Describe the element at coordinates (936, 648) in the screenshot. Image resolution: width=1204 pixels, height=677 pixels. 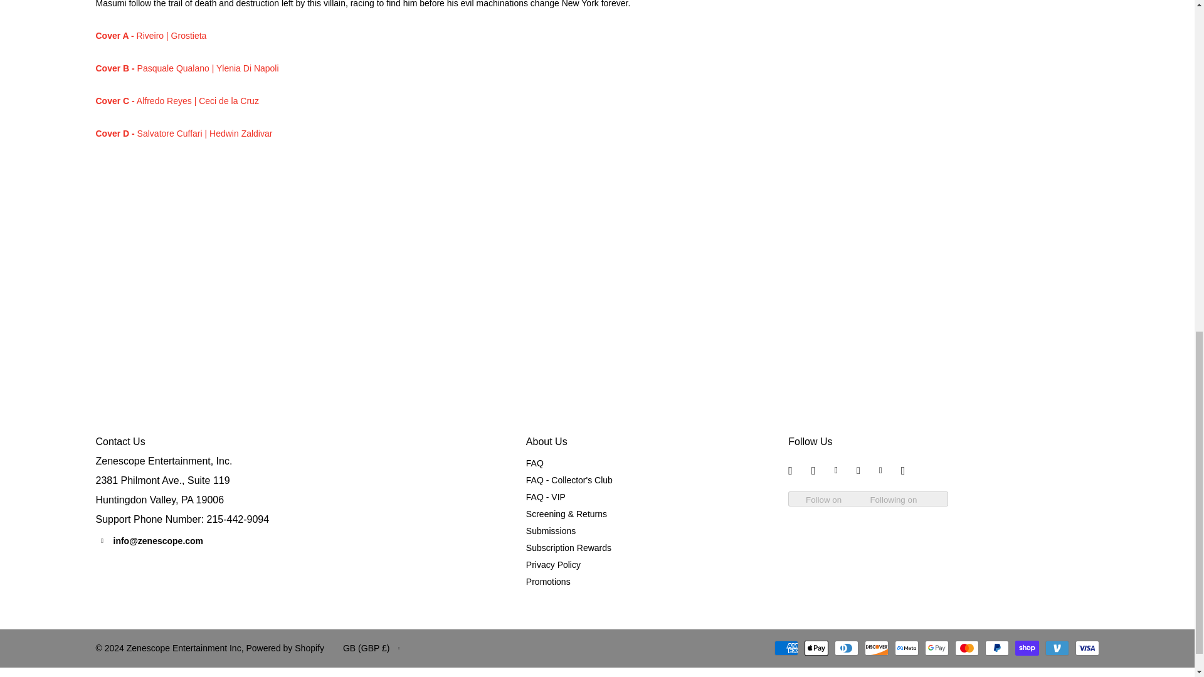
I see `Google Pay` at that location.